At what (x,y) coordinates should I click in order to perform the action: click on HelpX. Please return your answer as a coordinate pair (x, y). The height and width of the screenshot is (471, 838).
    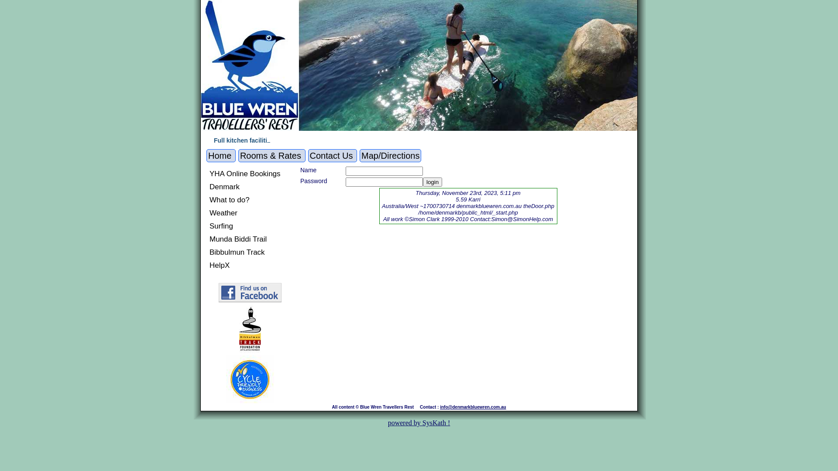
    Looking at the image, I should click on (220, 265).